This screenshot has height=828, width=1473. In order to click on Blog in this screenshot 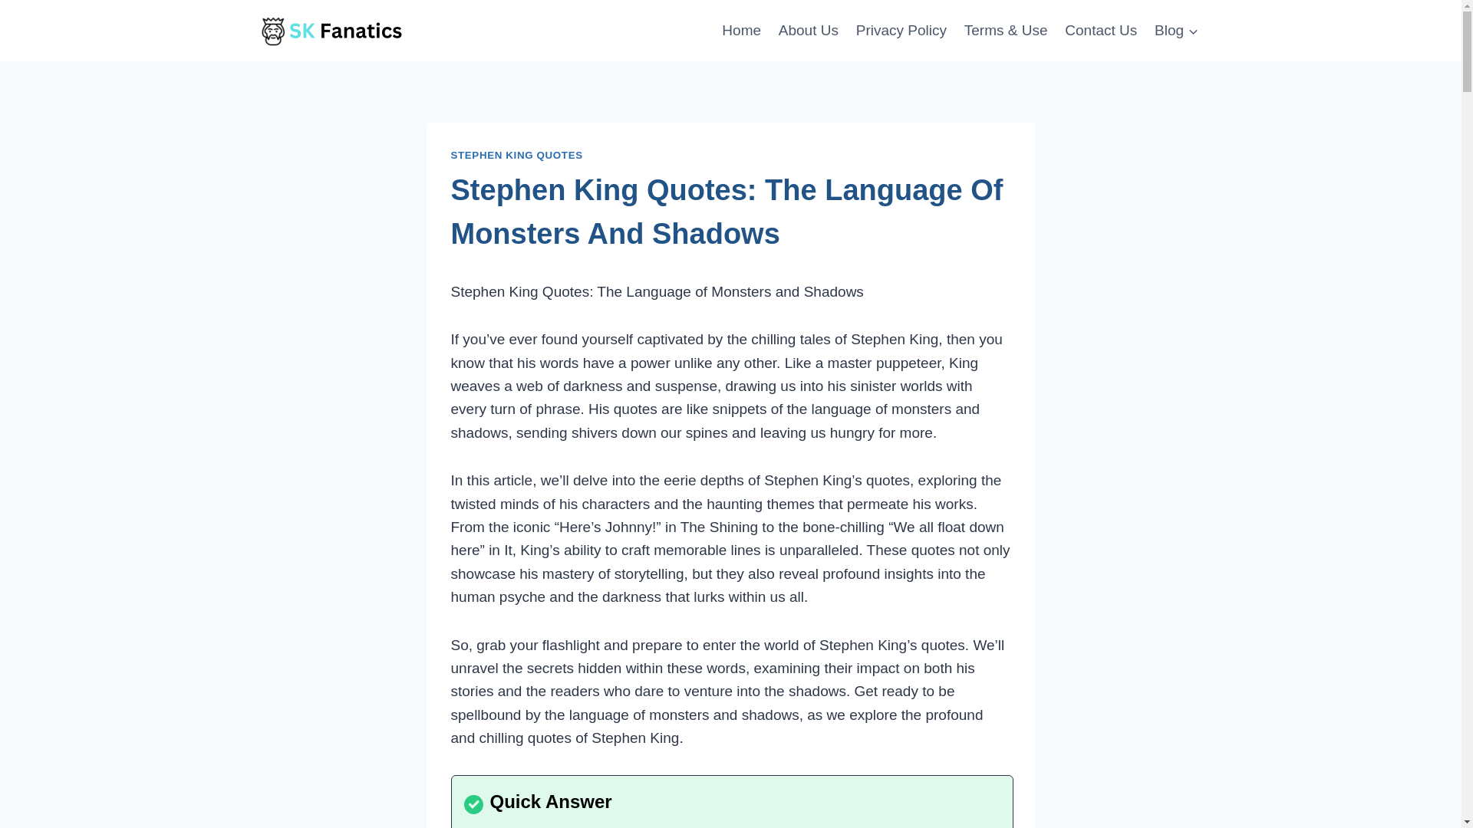, I will do `click(1177, 29)`.